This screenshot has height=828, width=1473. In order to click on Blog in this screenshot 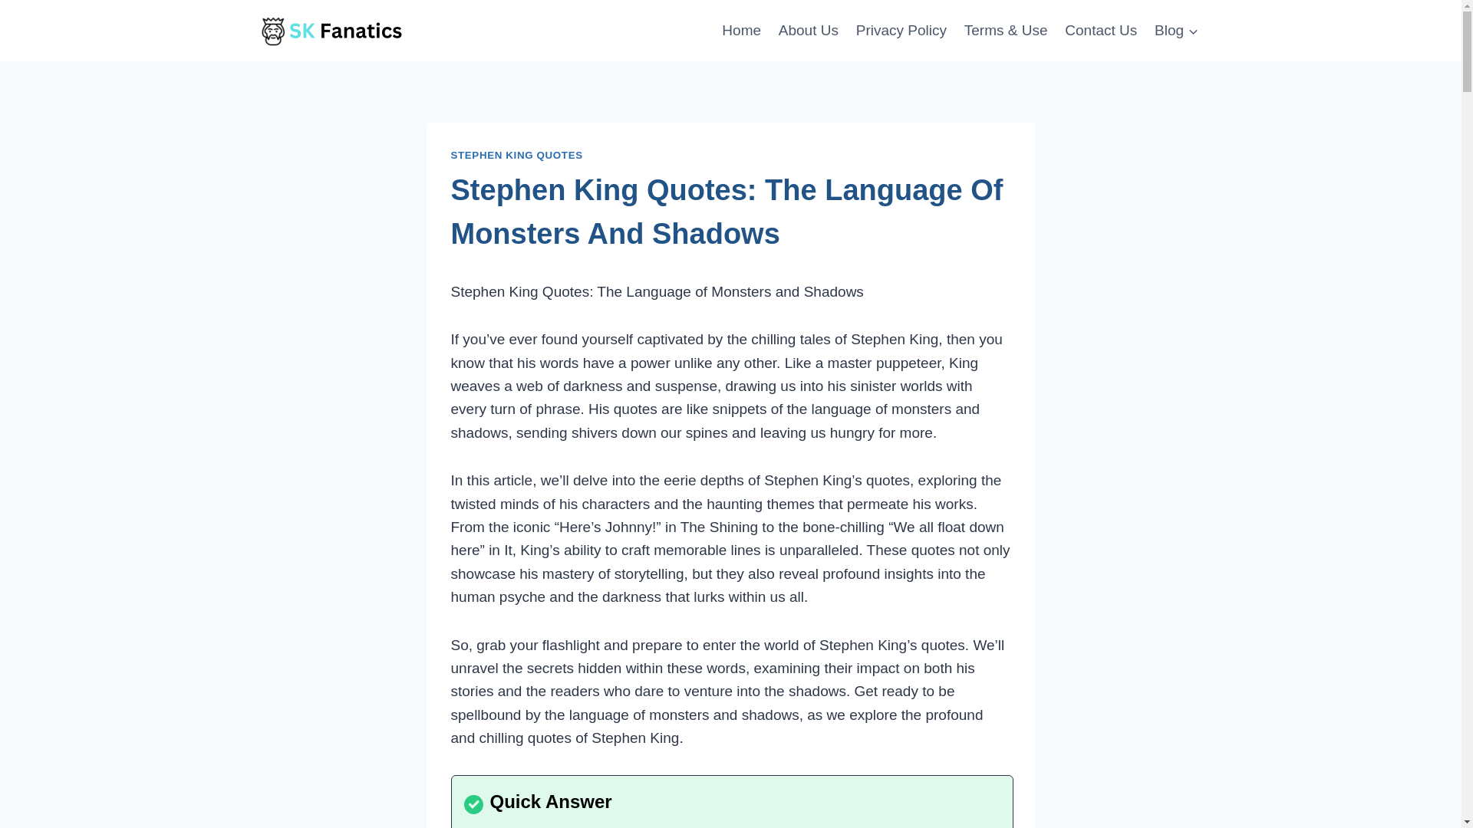, I will do `click(1177, 29)`.